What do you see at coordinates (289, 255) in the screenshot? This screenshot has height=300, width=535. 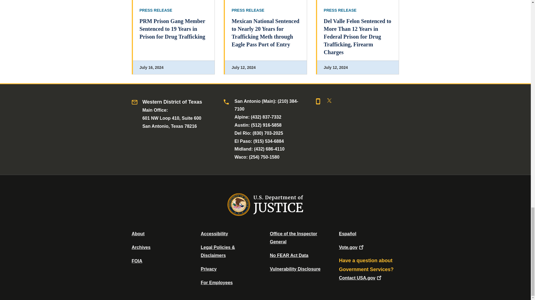 I see `Data Posted Pursuant To The No Fear Act` at bounding box center [289, 255].